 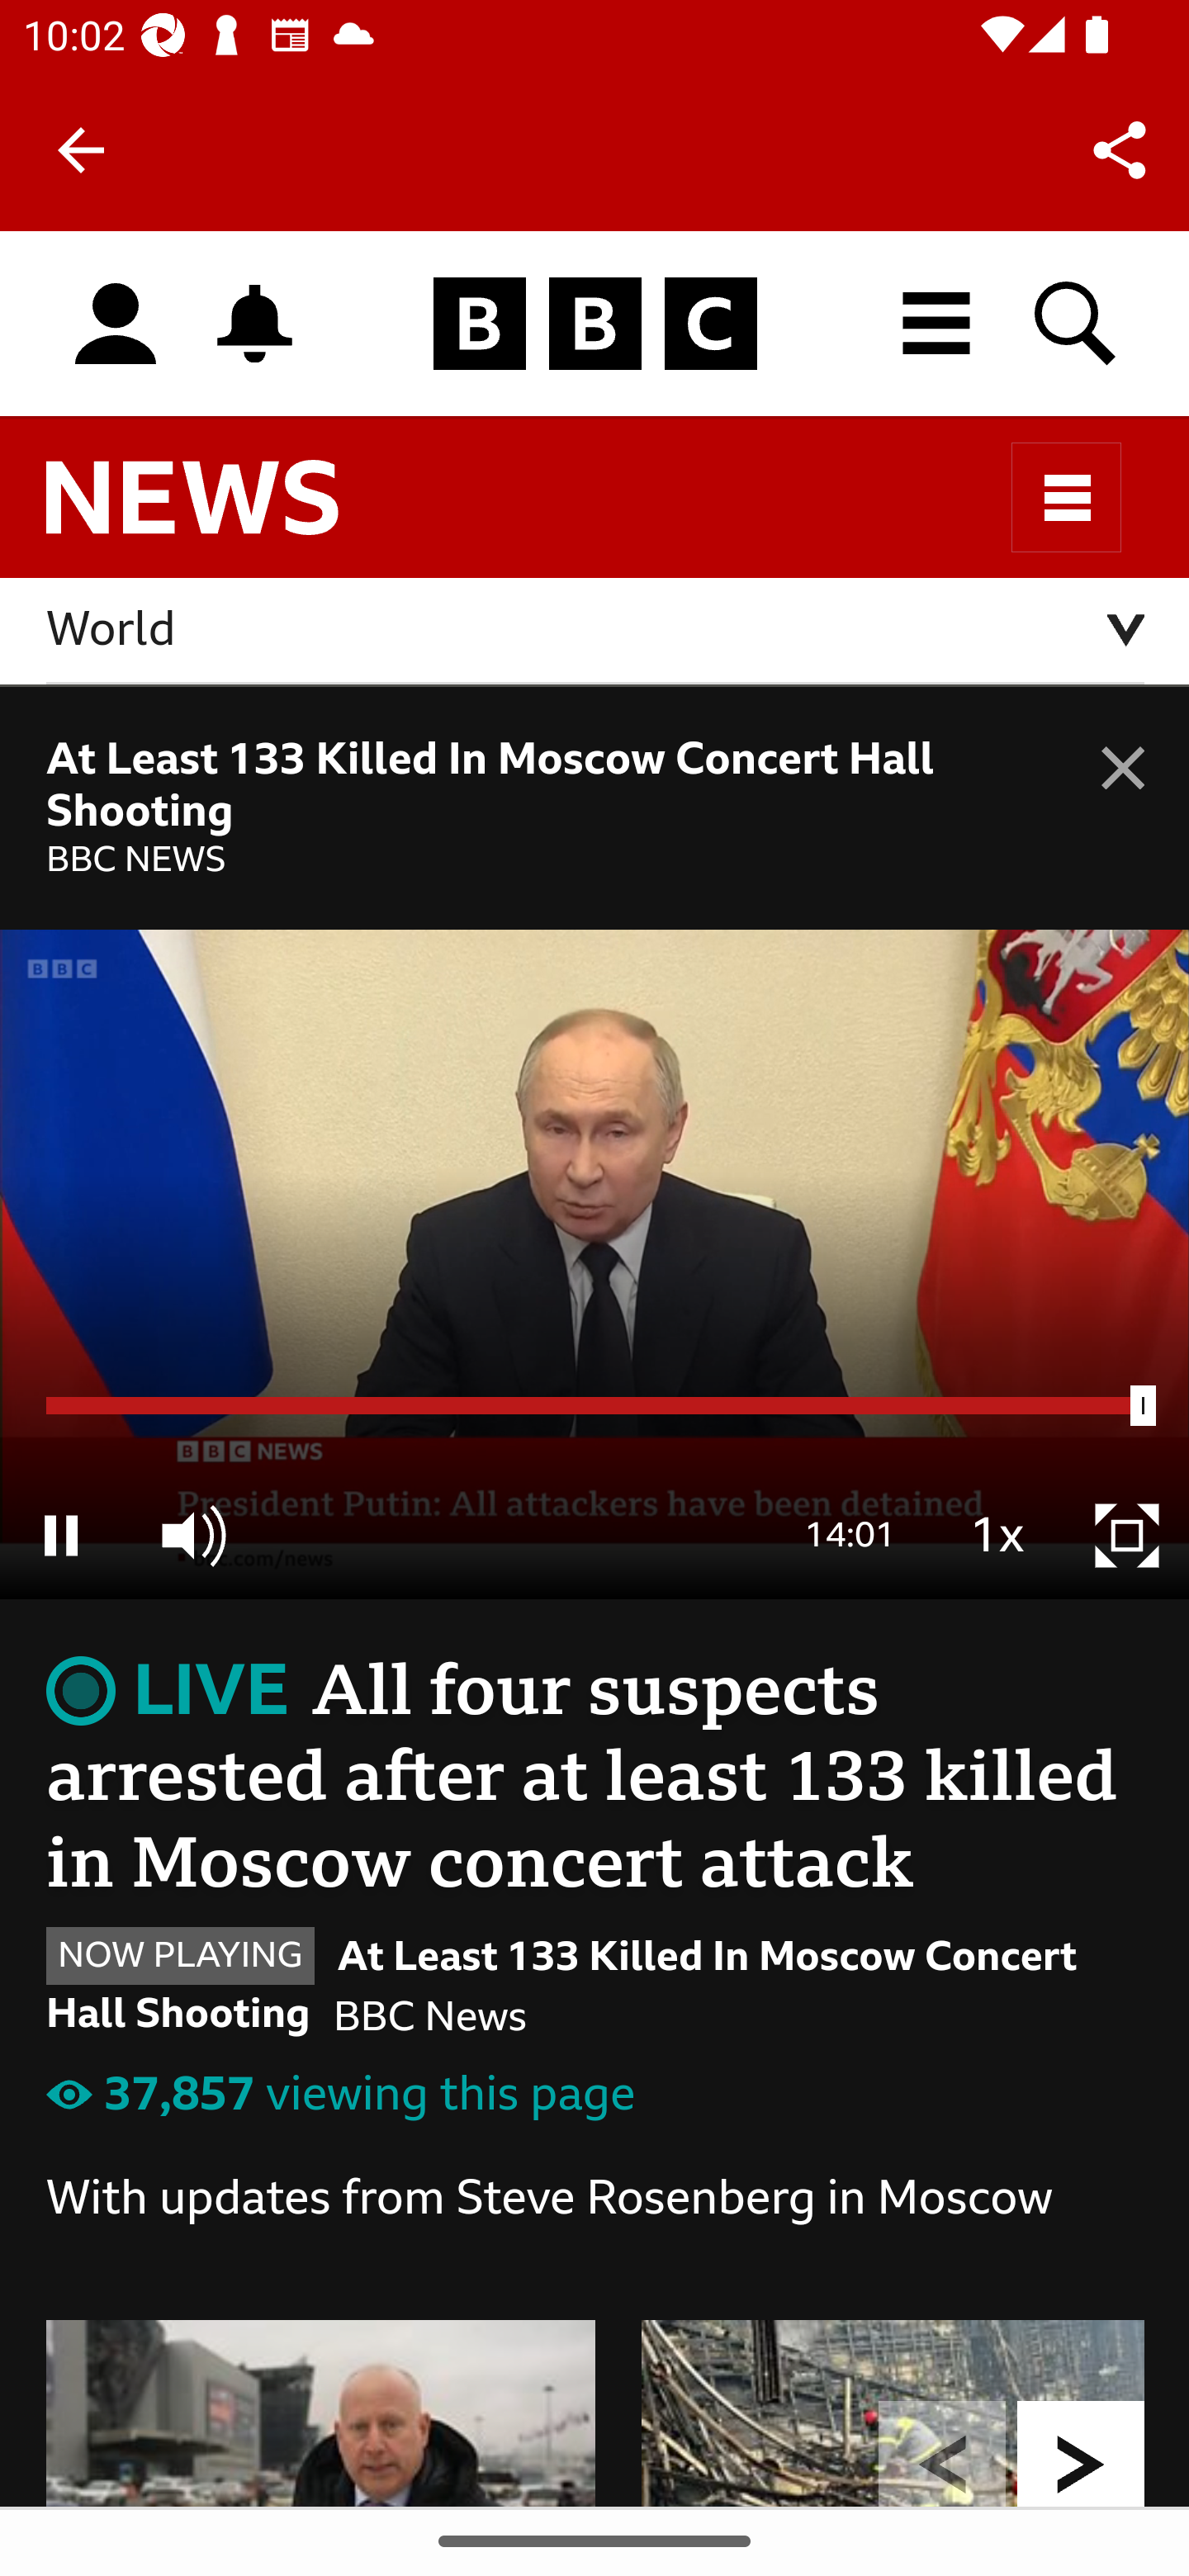 I want to click on Search BBC, so click(x=1077, y=324).